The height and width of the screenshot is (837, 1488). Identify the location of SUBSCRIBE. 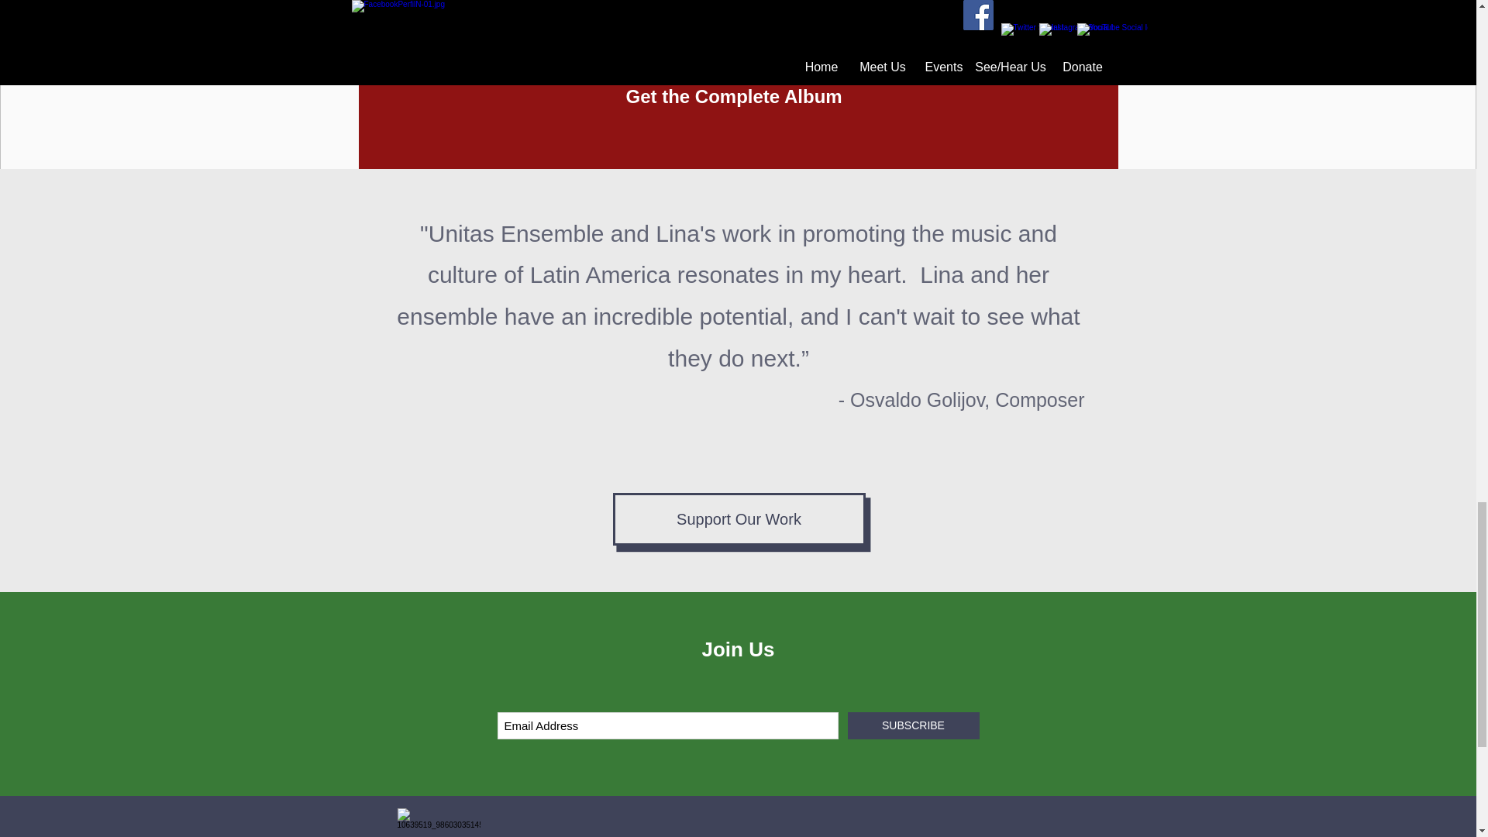
(913, 725).